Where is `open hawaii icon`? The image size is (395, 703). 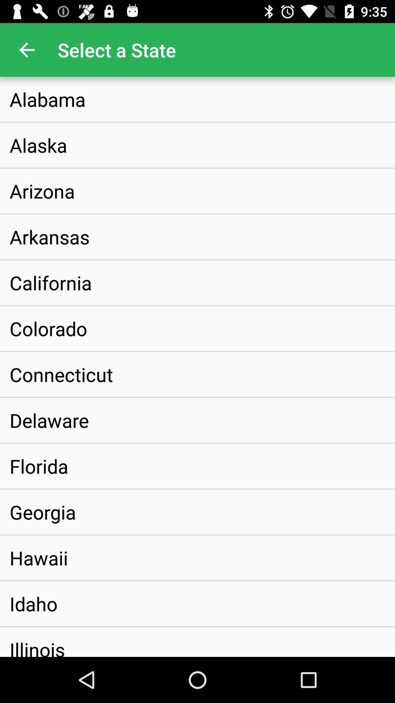
open hawaii icon is located at coordinates (39, 558).